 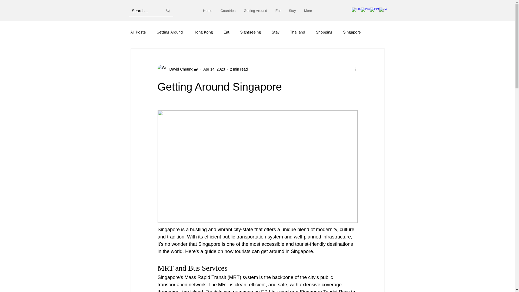 I want to click on Sightseeing, so click(x=250, y=32).